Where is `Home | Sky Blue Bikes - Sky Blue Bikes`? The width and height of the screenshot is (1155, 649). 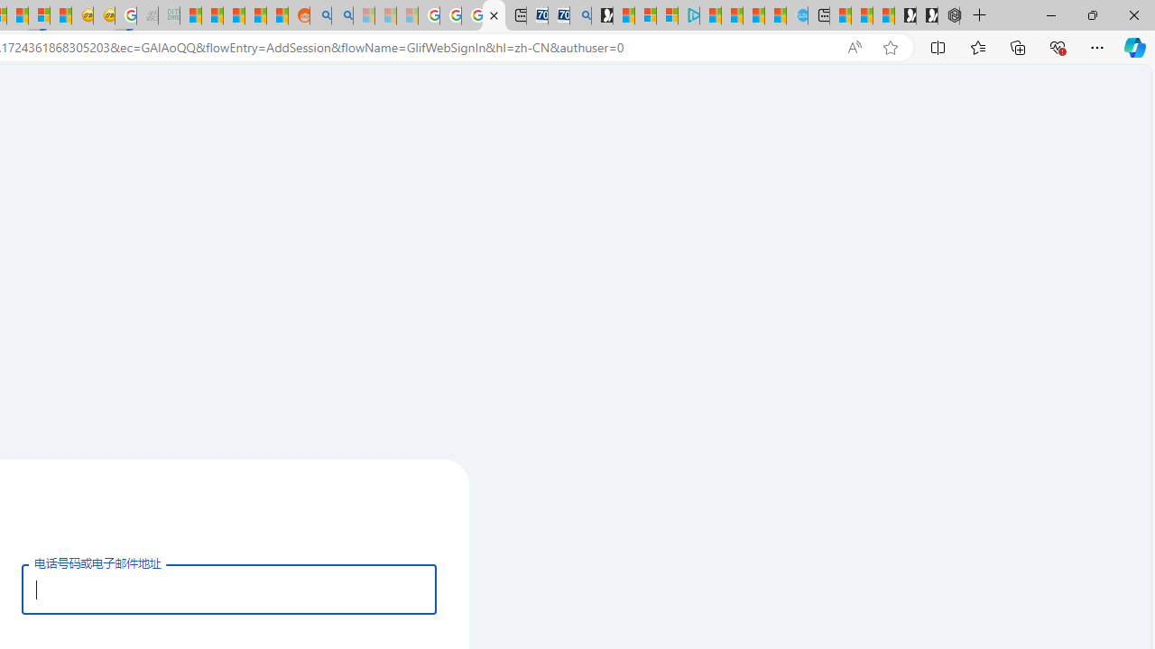 Home | Sky Blue Bikes - Sky Blue Bikes is located at coordinates (796, 16).